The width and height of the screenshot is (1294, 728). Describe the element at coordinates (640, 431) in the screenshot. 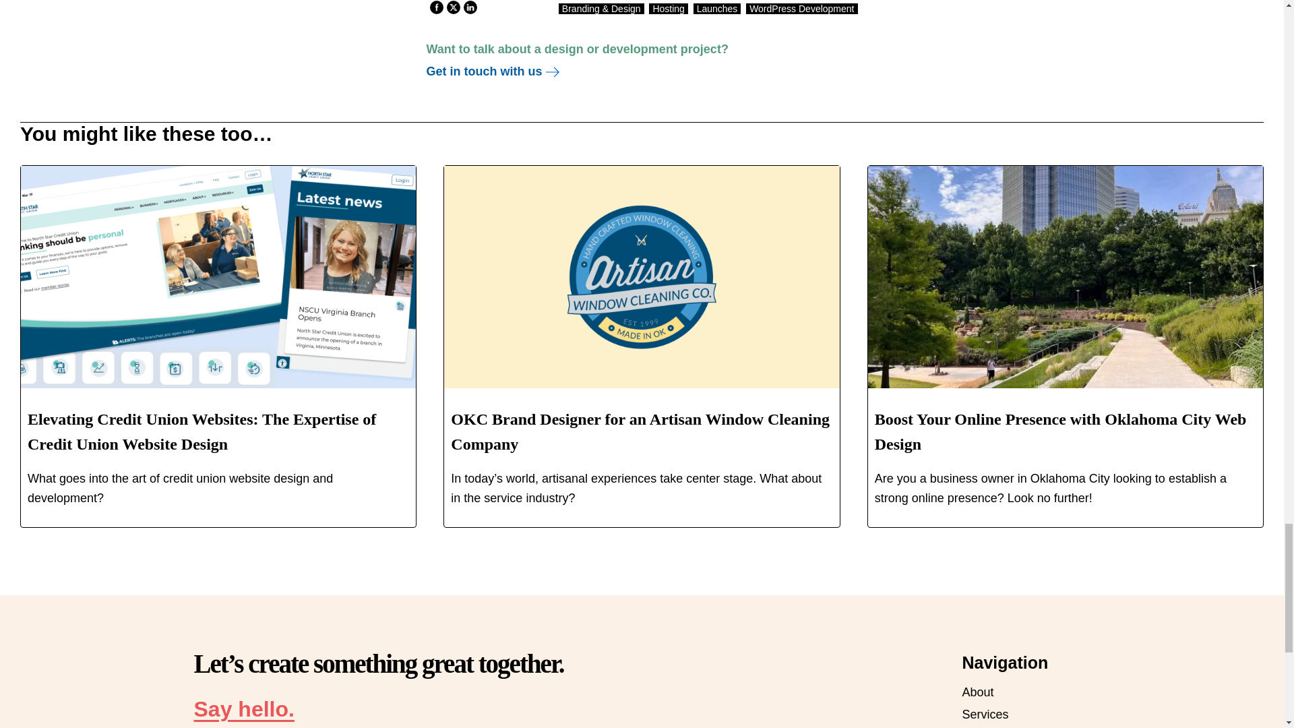

I see `OKC Brand Designer for an Artisan Window Cleaning Company` at that location.